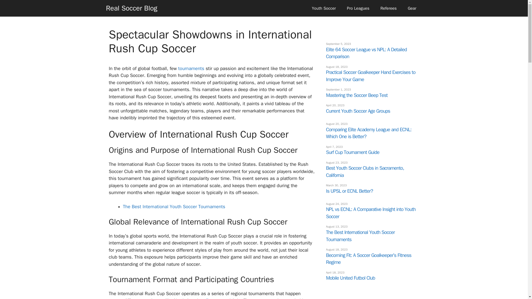 This screenshot has height=299, width=532. I want to click on Referees, so click(388, 8).